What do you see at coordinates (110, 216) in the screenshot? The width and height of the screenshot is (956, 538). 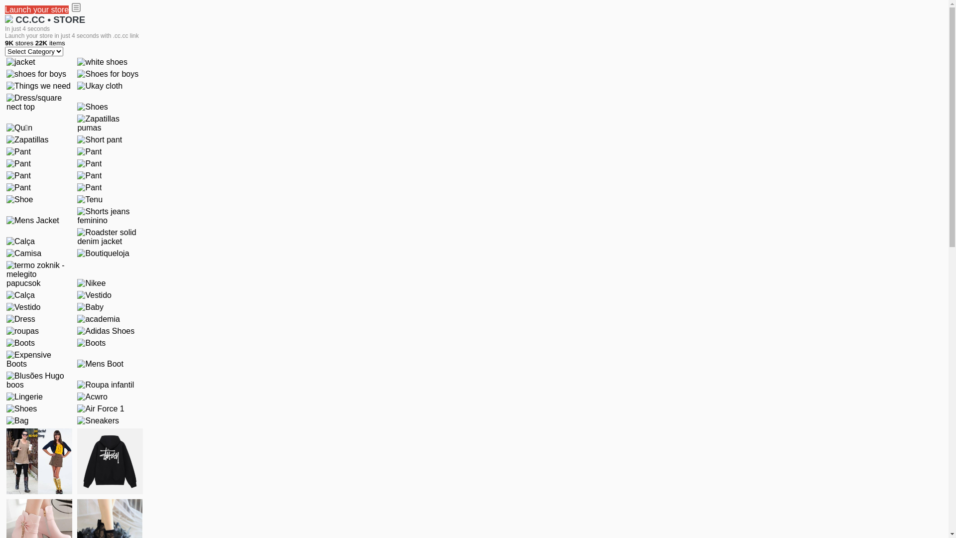 I see `Shorts jeans feminino` at bounding box center [110, 216].